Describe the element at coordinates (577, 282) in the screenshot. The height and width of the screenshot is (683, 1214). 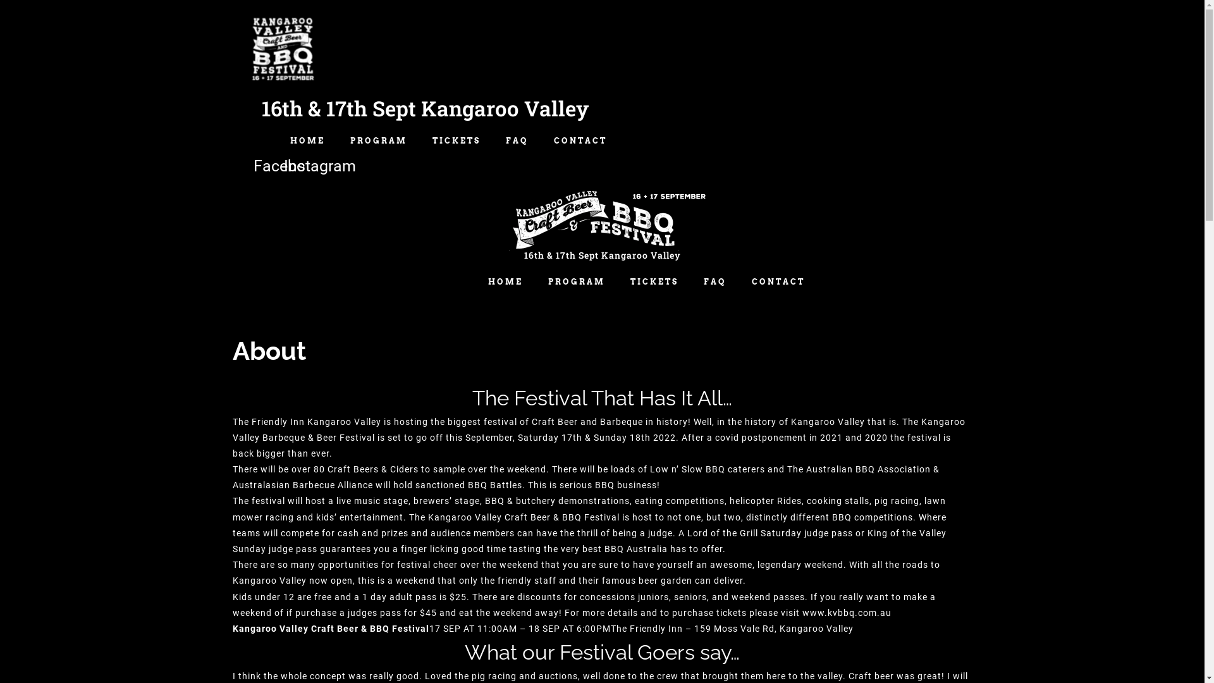
I see `PROGRAM` at that location.